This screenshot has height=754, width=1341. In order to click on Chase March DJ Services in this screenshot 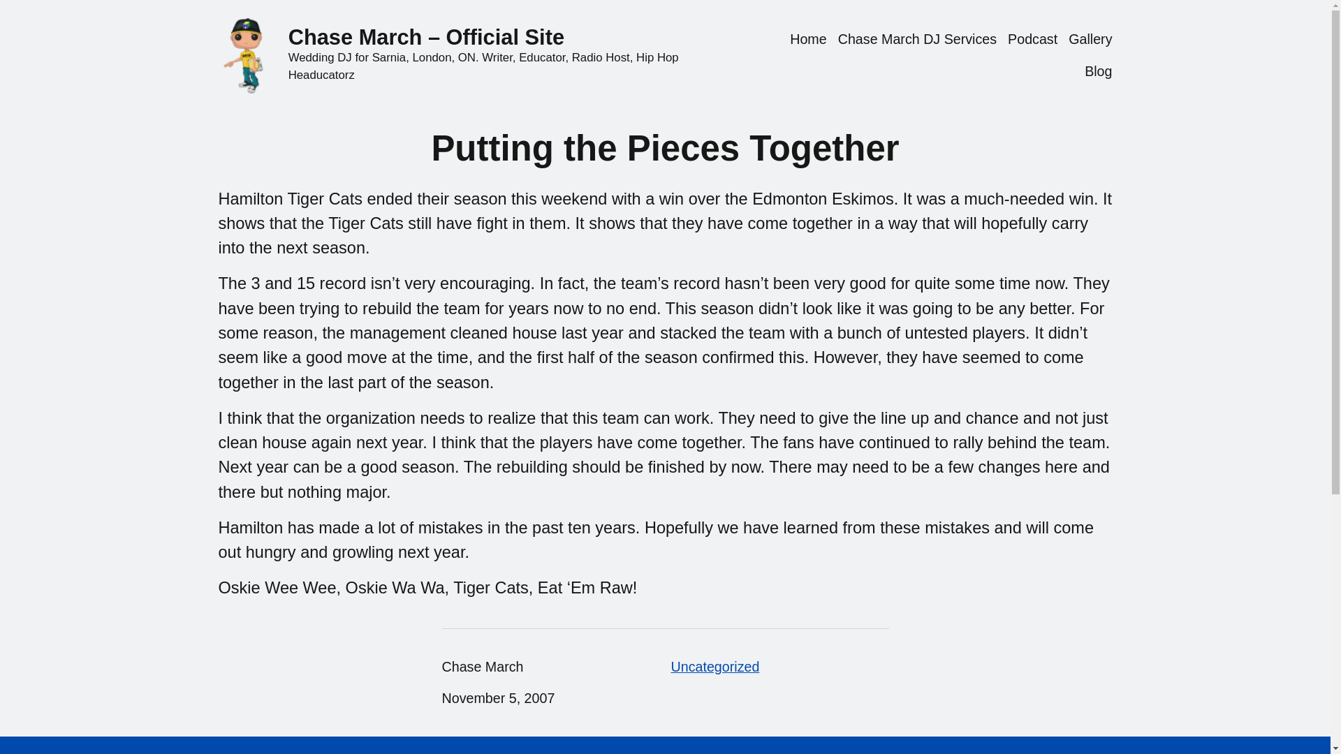, I will do `click(917, 40)`.